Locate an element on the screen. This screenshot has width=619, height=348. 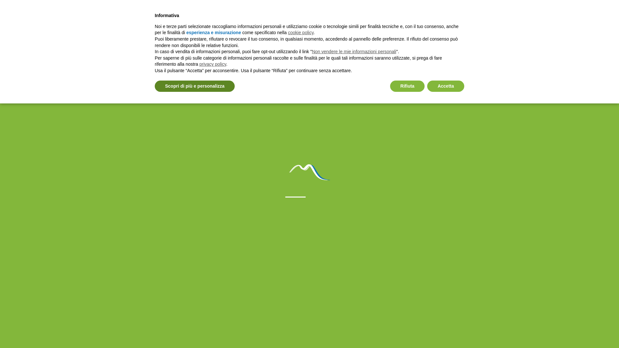
Eng is located at coordinates (16, 91).